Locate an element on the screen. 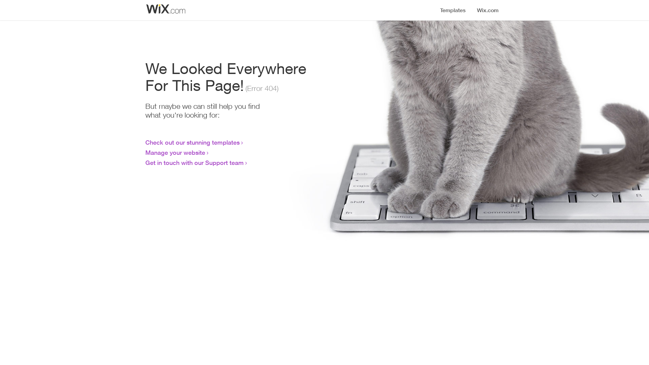 This screenshot has width=649, height=365. Manage your website is located at coordinates (175, 152).